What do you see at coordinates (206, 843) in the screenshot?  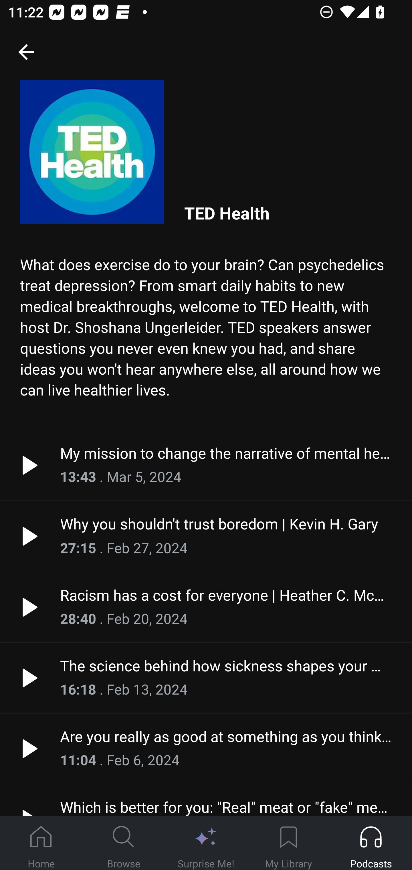 I see `Surprise Me!` at bounding box center [206, 843].